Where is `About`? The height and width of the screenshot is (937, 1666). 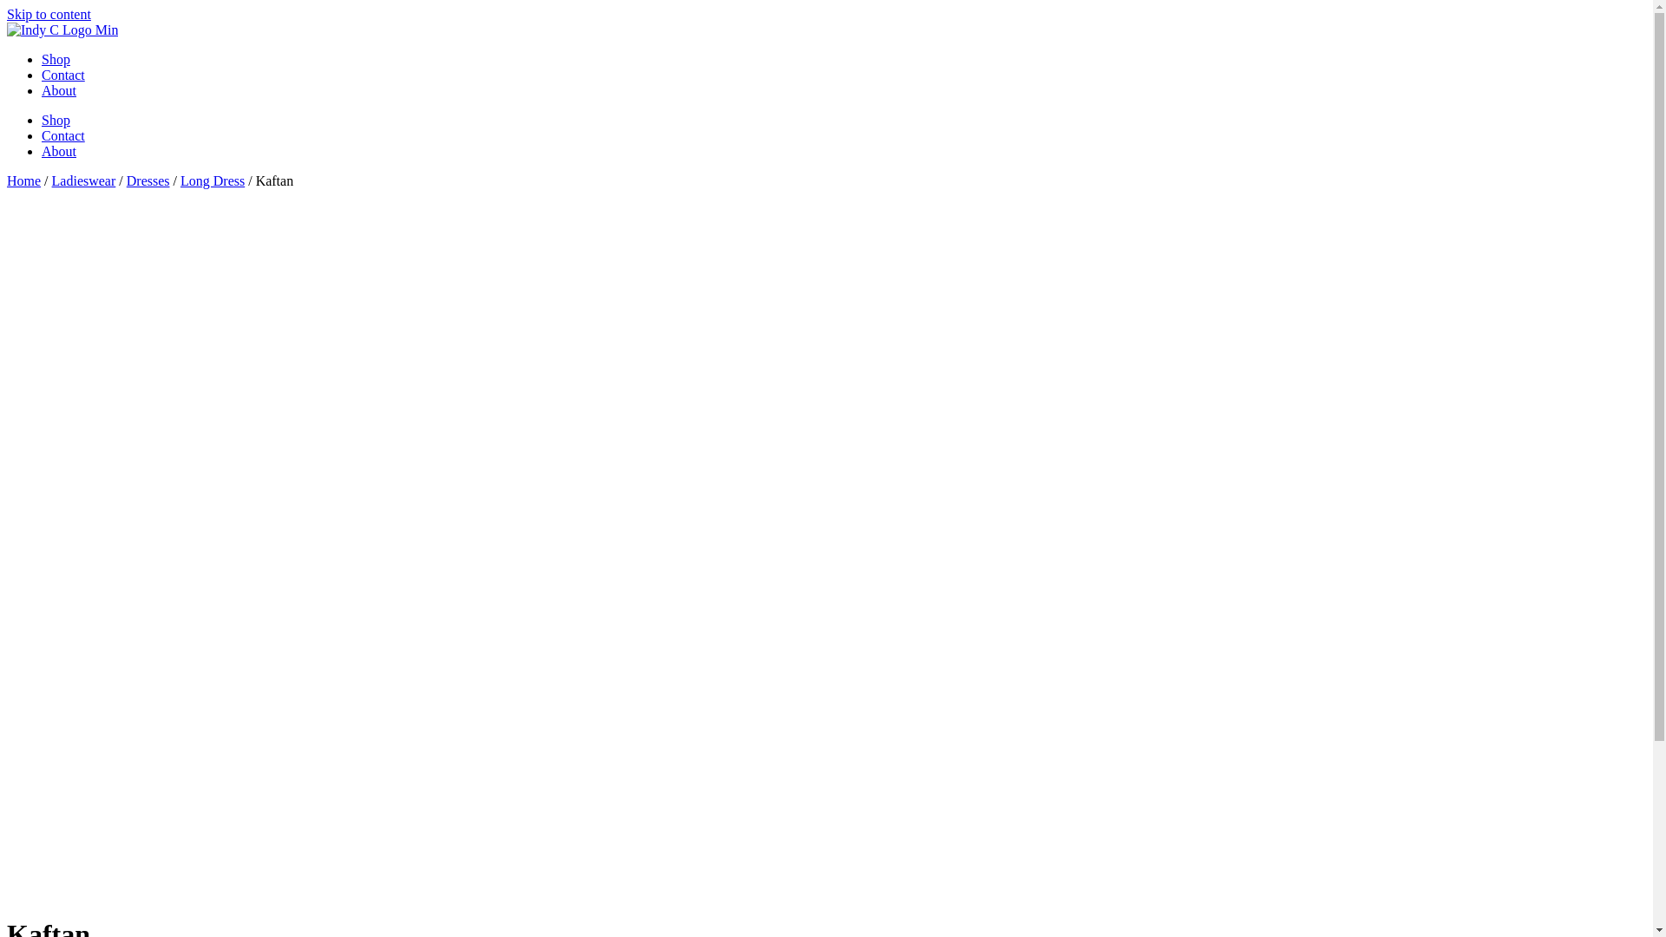
About is located at coordinates (59, 151).